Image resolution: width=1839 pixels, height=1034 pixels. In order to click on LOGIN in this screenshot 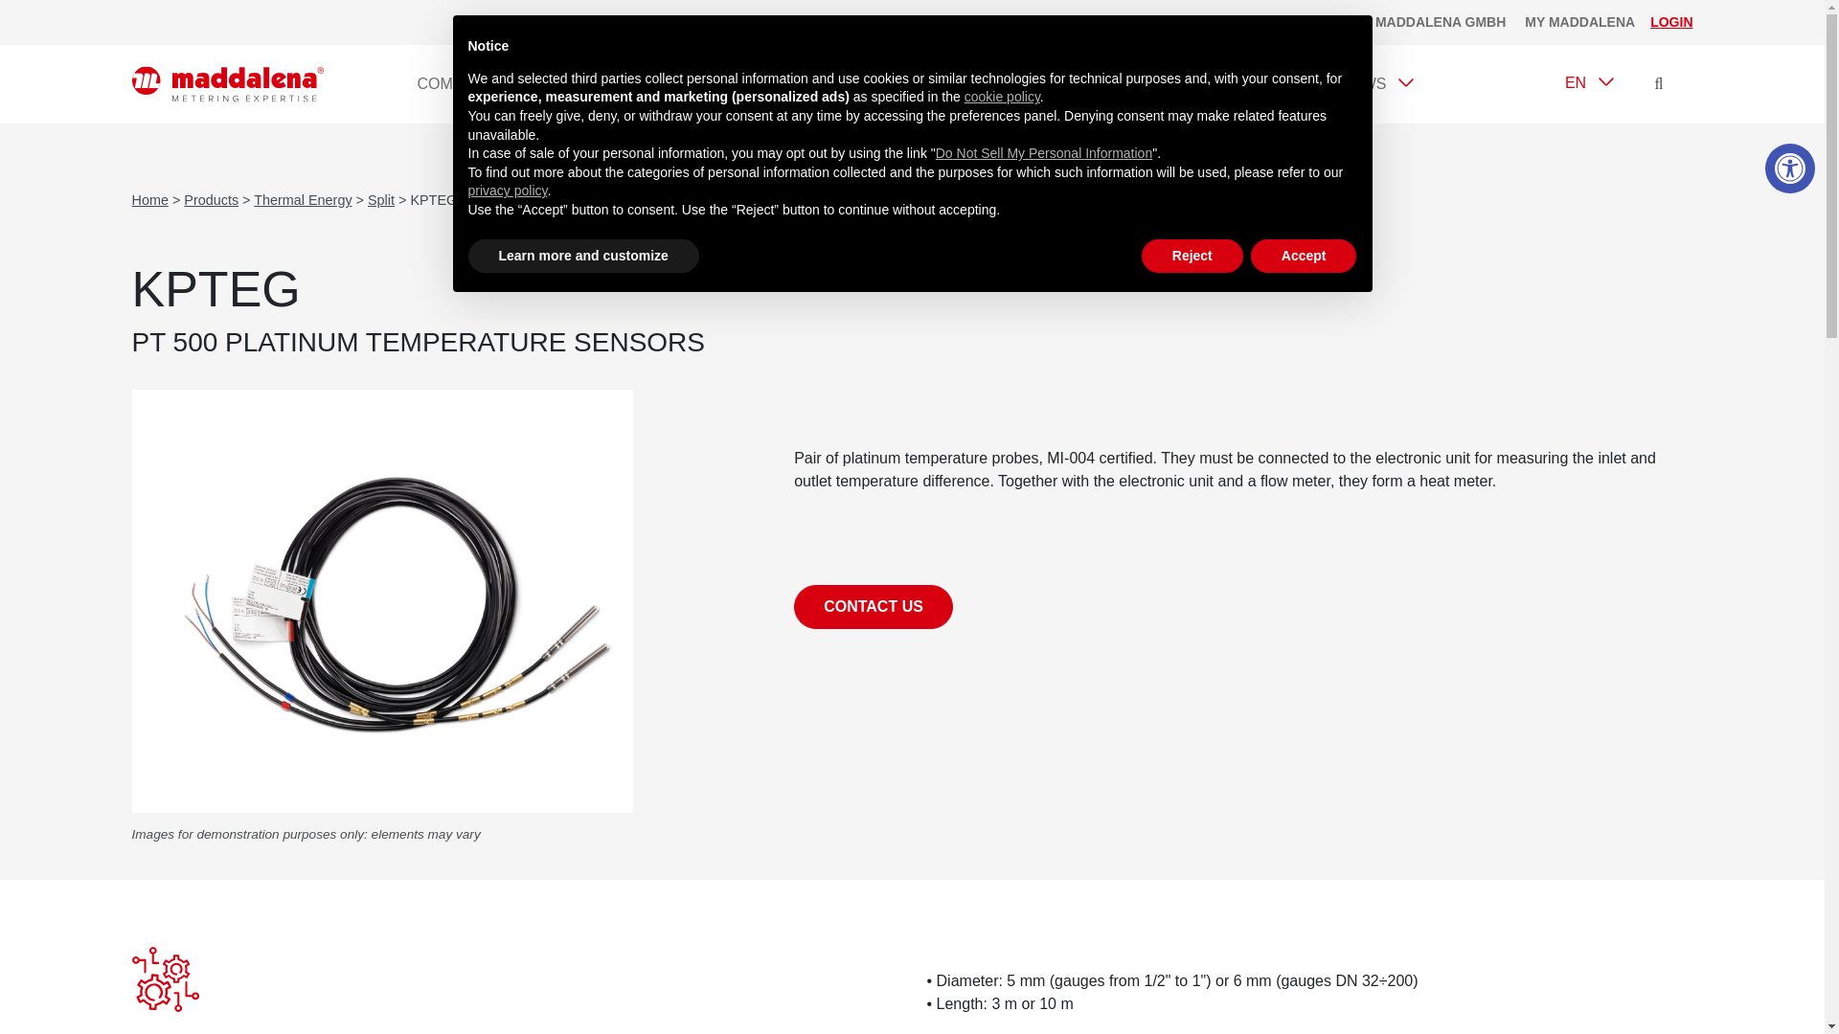, I will do `click(1670, 22)`.